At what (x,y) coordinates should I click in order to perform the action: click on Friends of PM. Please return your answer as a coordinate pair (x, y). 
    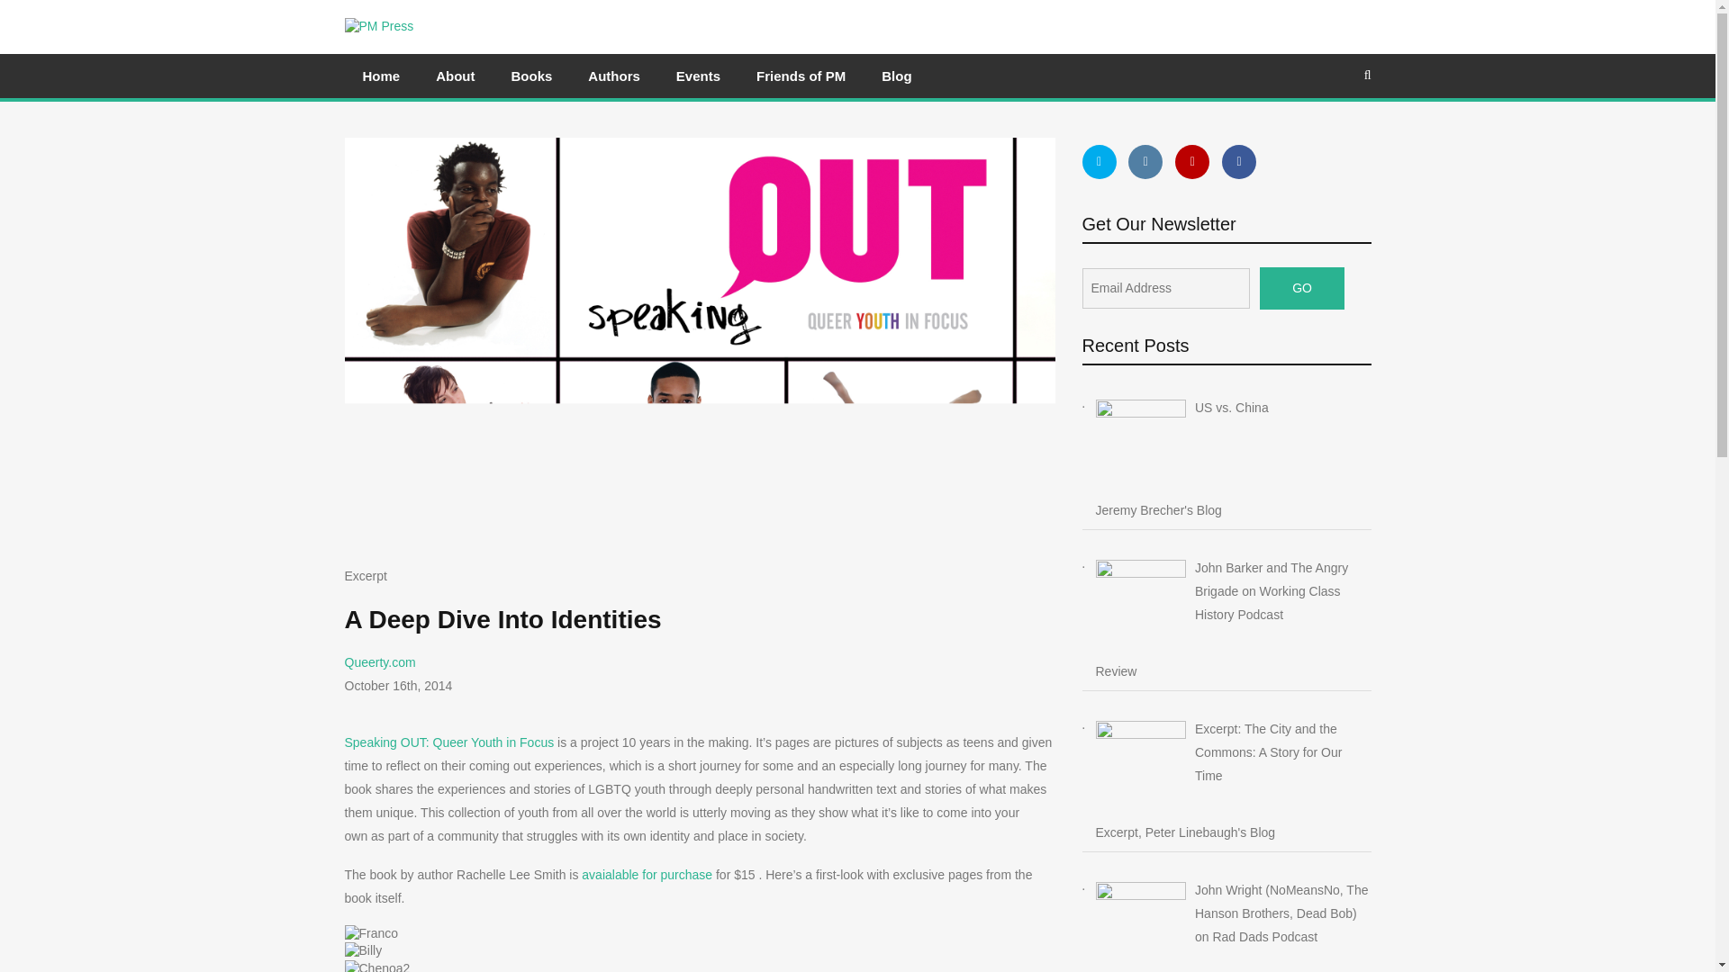
    Looking at the image, I should click on (800, 76).